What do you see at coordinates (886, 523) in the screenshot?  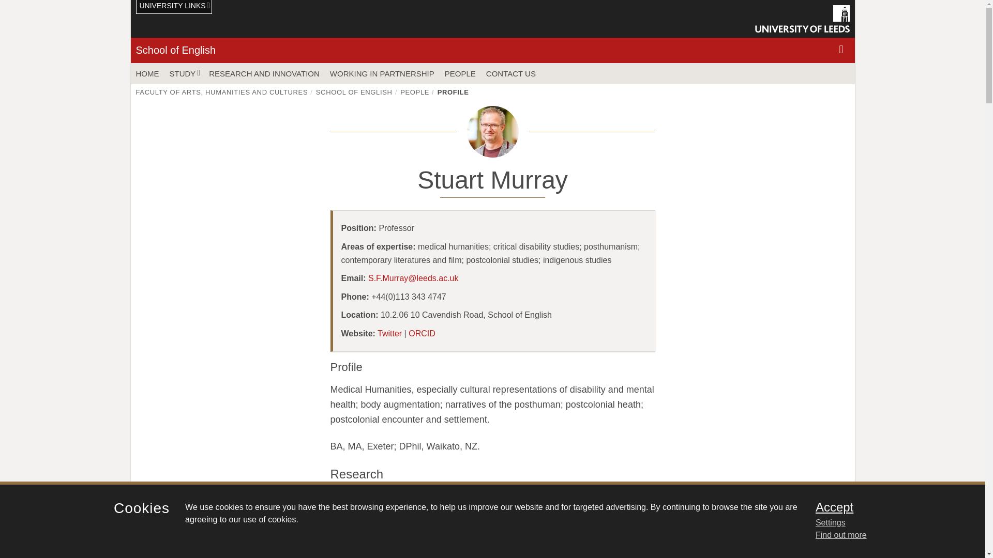 I see `Settings` at bounding box center [886, 523].